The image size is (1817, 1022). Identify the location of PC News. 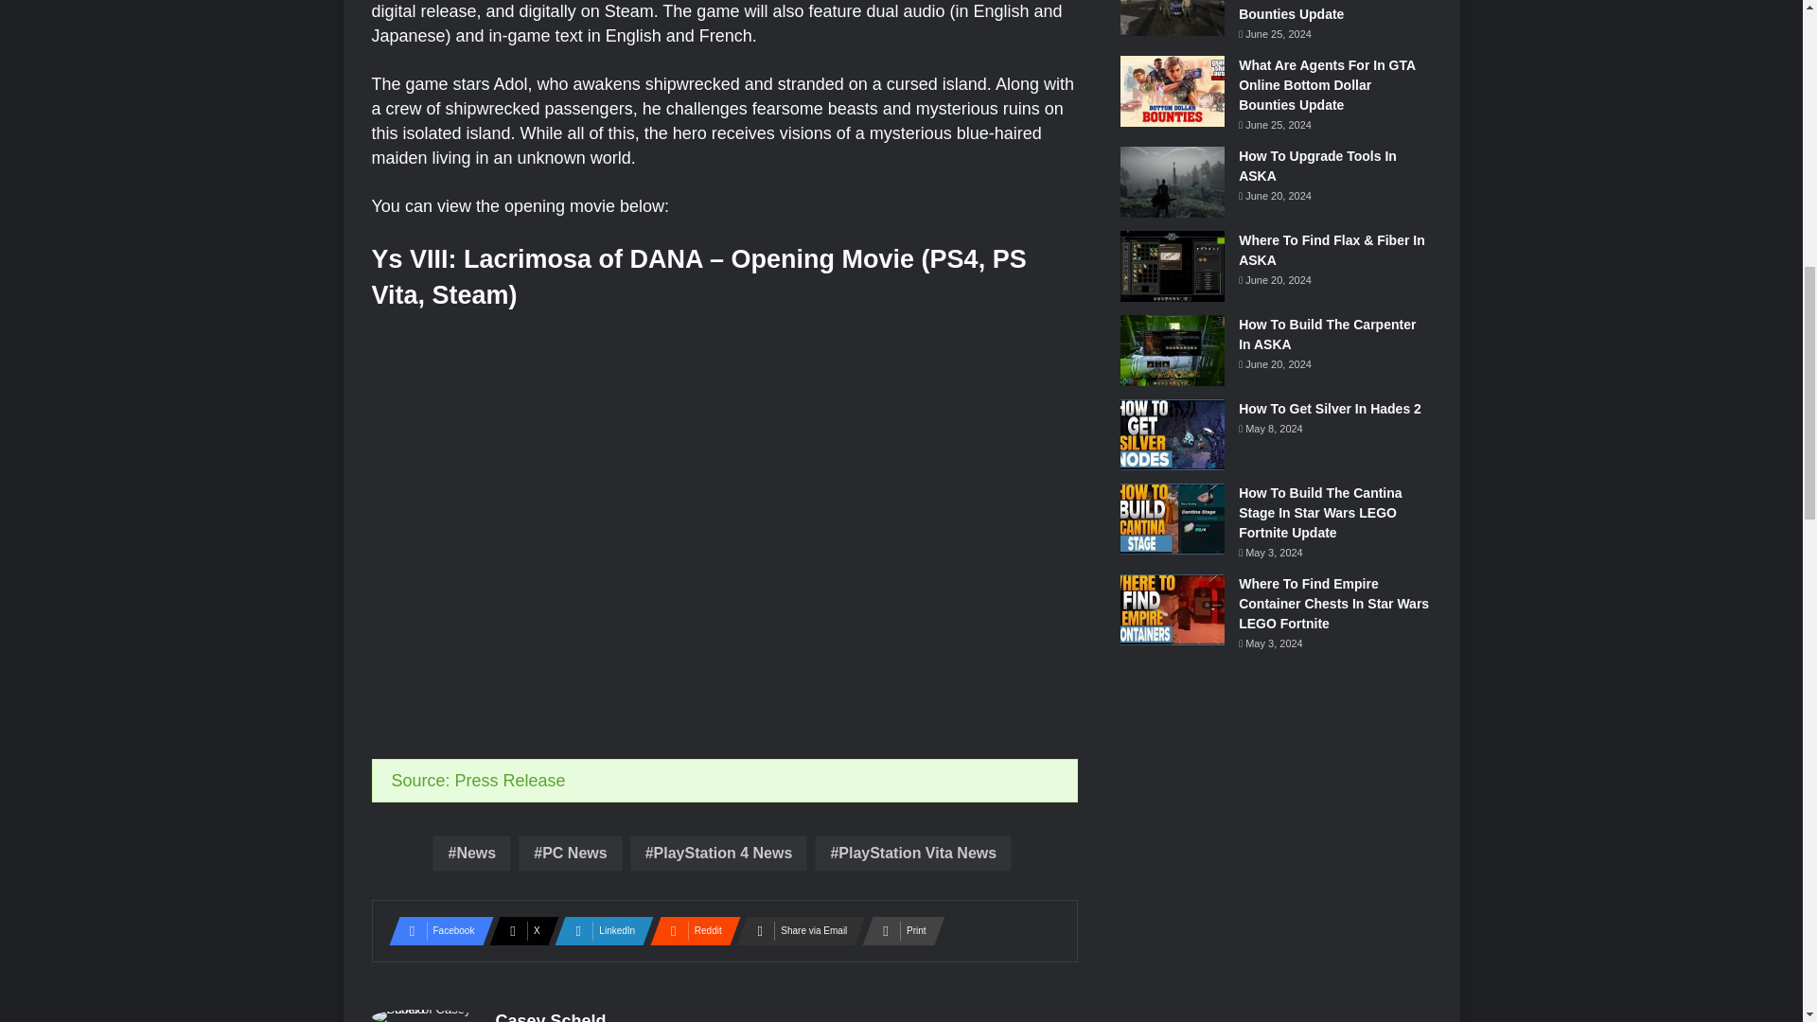
(570, 854).